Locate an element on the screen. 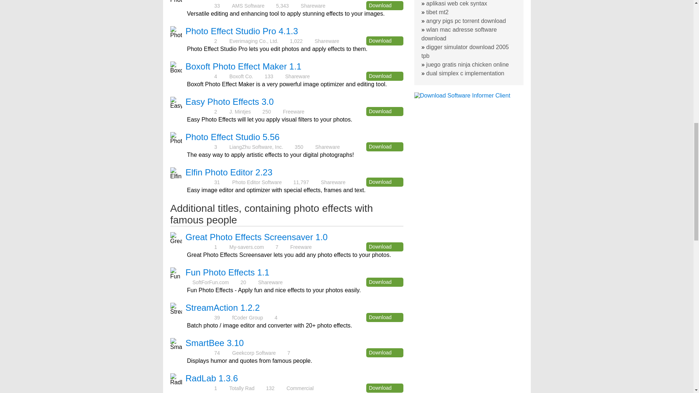 Image resolution: width=699 pixels, height=393 pixels. Easy Photo Effects 3.0 is located at coordinates (230, 101).